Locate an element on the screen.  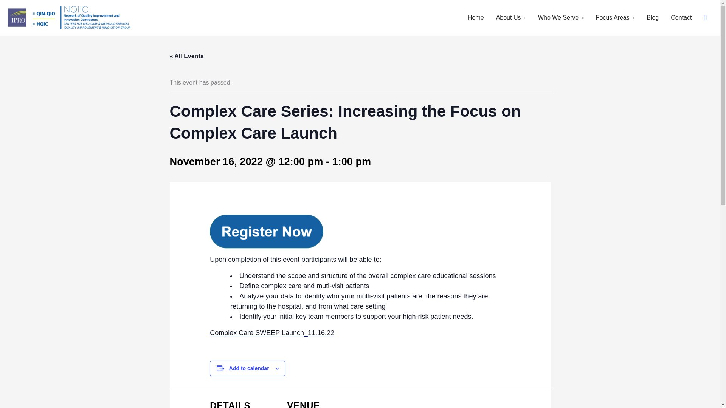
Focus Areas is located at coordinates (615, 17).